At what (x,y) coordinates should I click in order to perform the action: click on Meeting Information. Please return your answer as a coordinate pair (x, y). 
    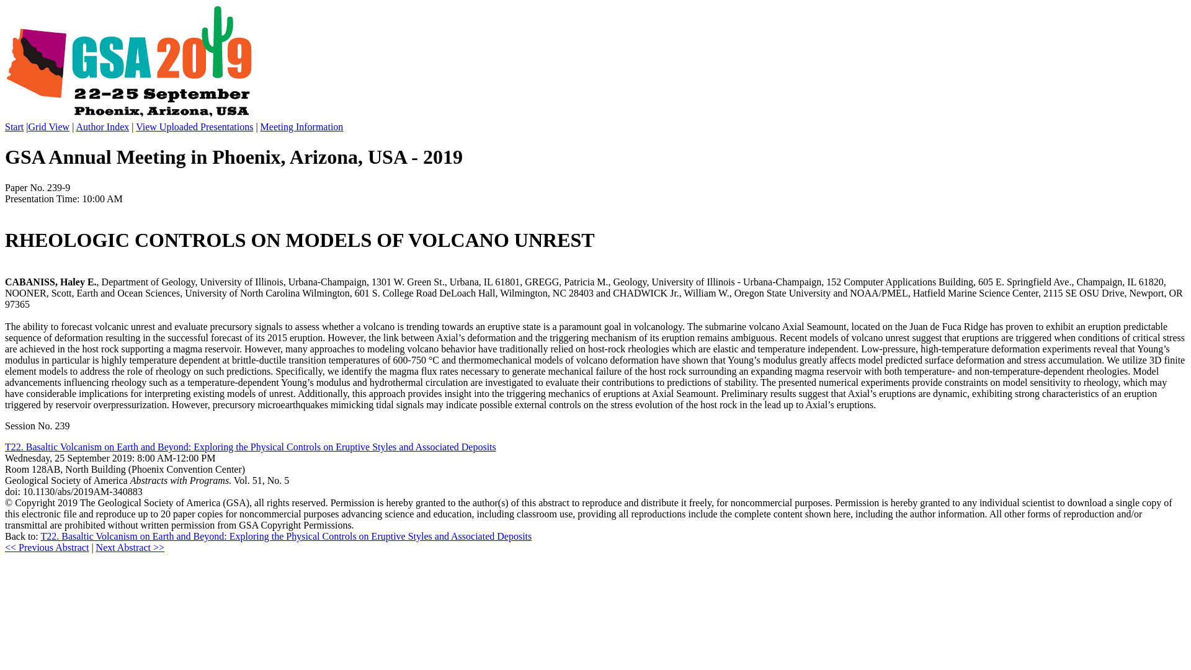
    Looking at the image, I should click on (302, 127).